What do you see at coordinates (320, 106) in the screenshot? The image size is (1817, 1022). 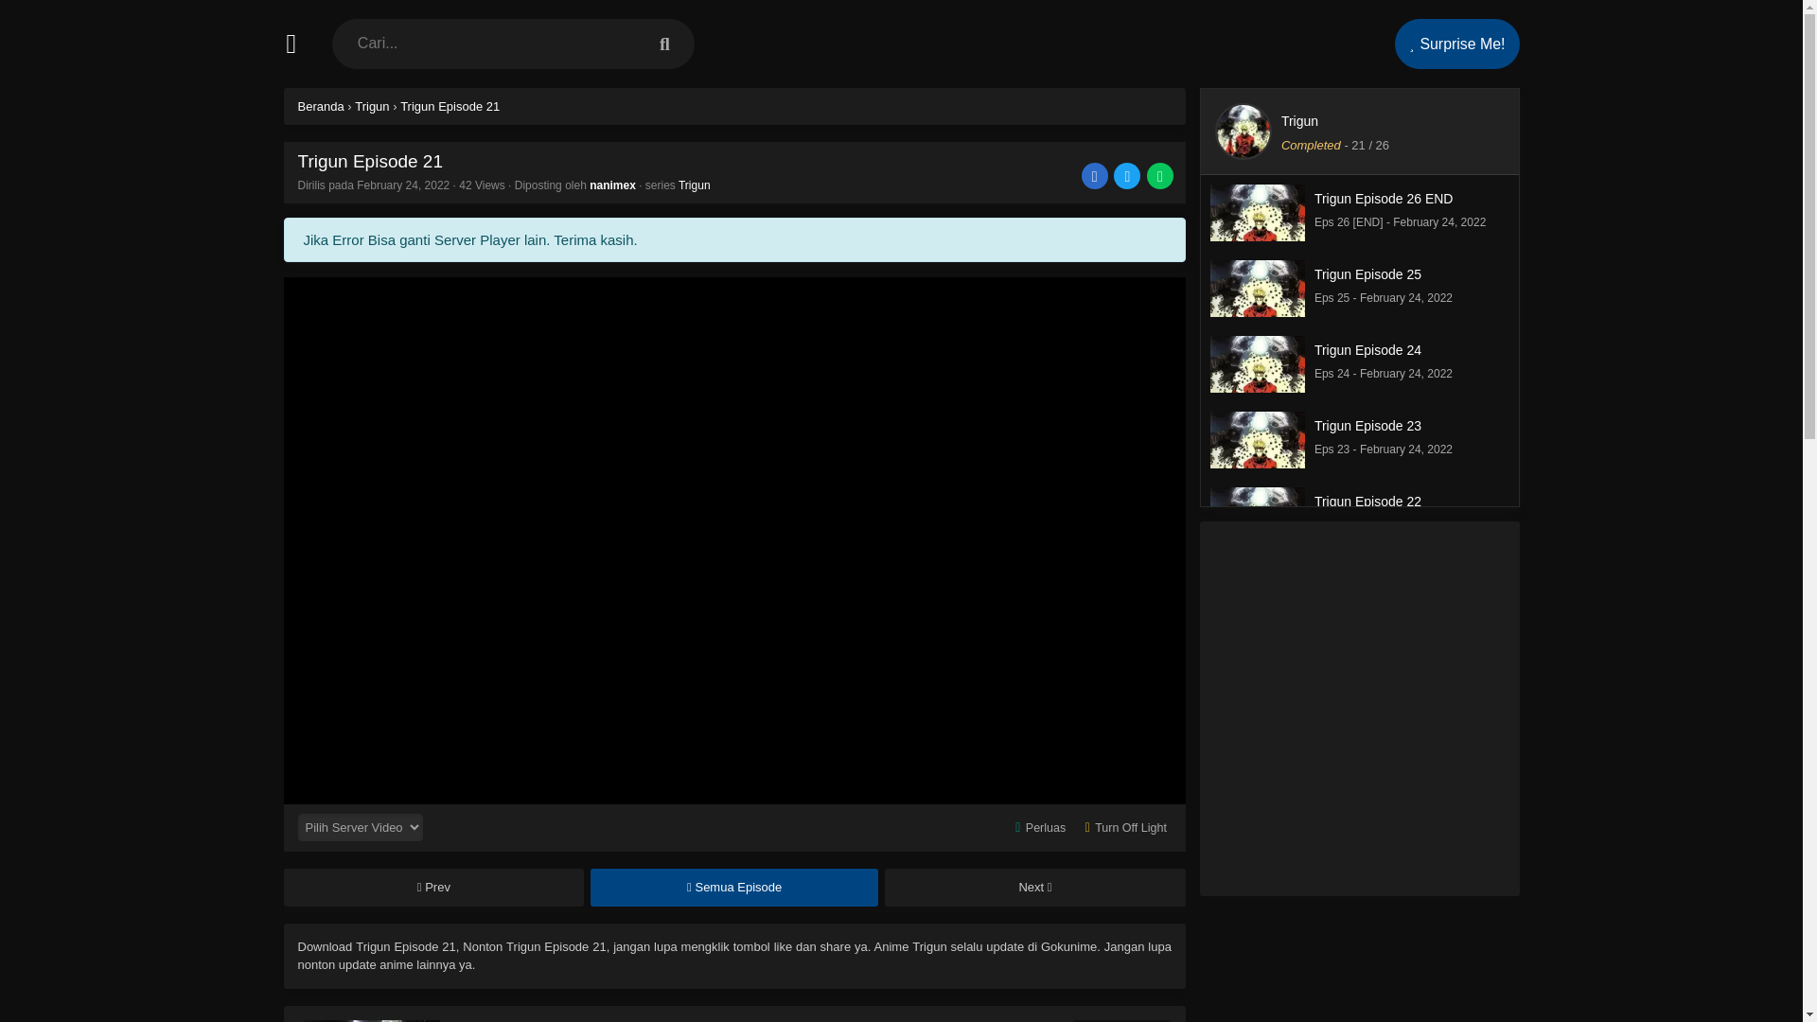 I see `Trigun Episode 24` at bounding box center [320, 106].